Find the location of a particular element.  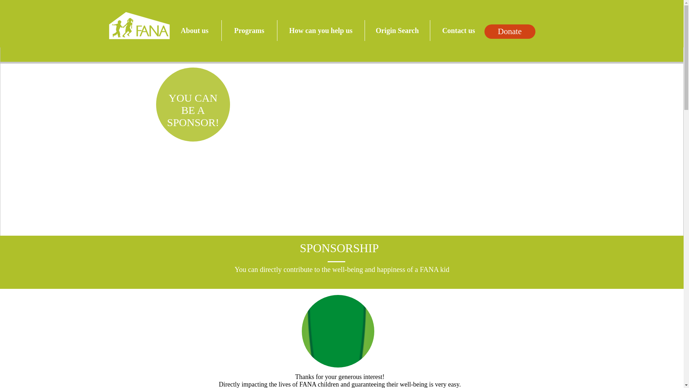

Programs is located at coordinates (249, 31).